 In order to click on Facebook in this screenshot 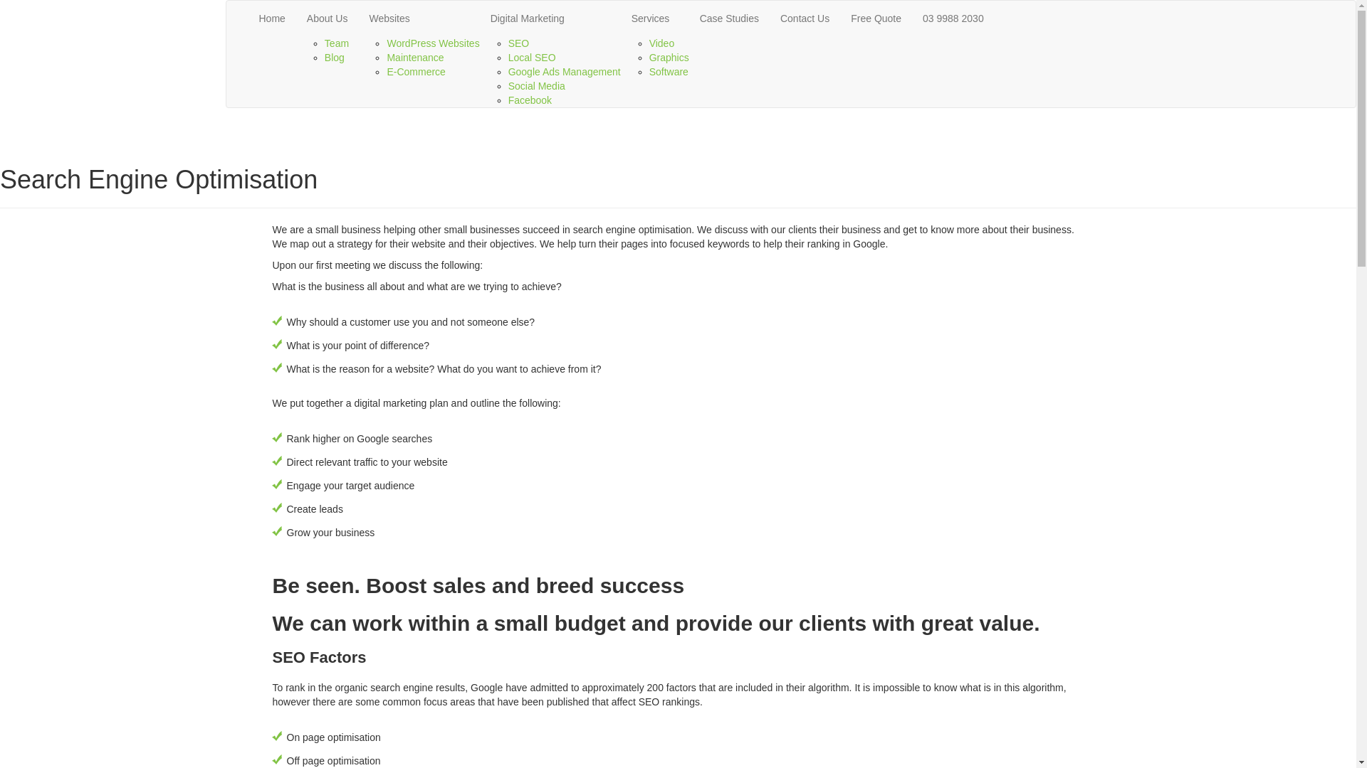, I will do `click(530, 100)`.